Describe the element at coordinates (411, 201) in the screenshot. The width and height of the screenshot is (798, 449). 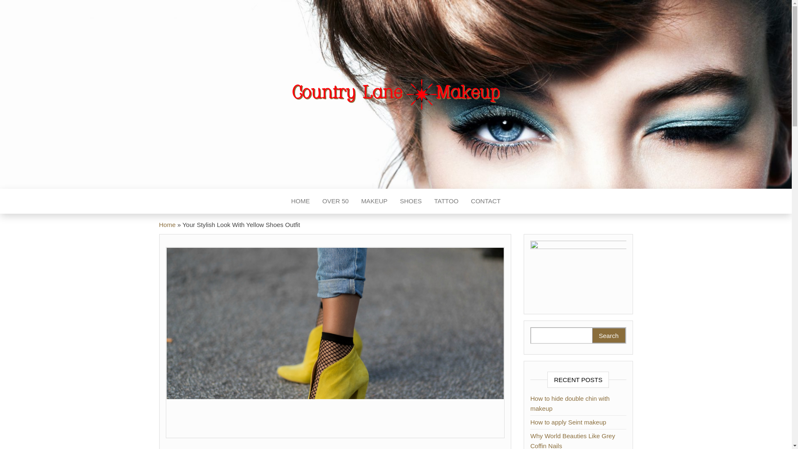
I see `Shoes` at that location.